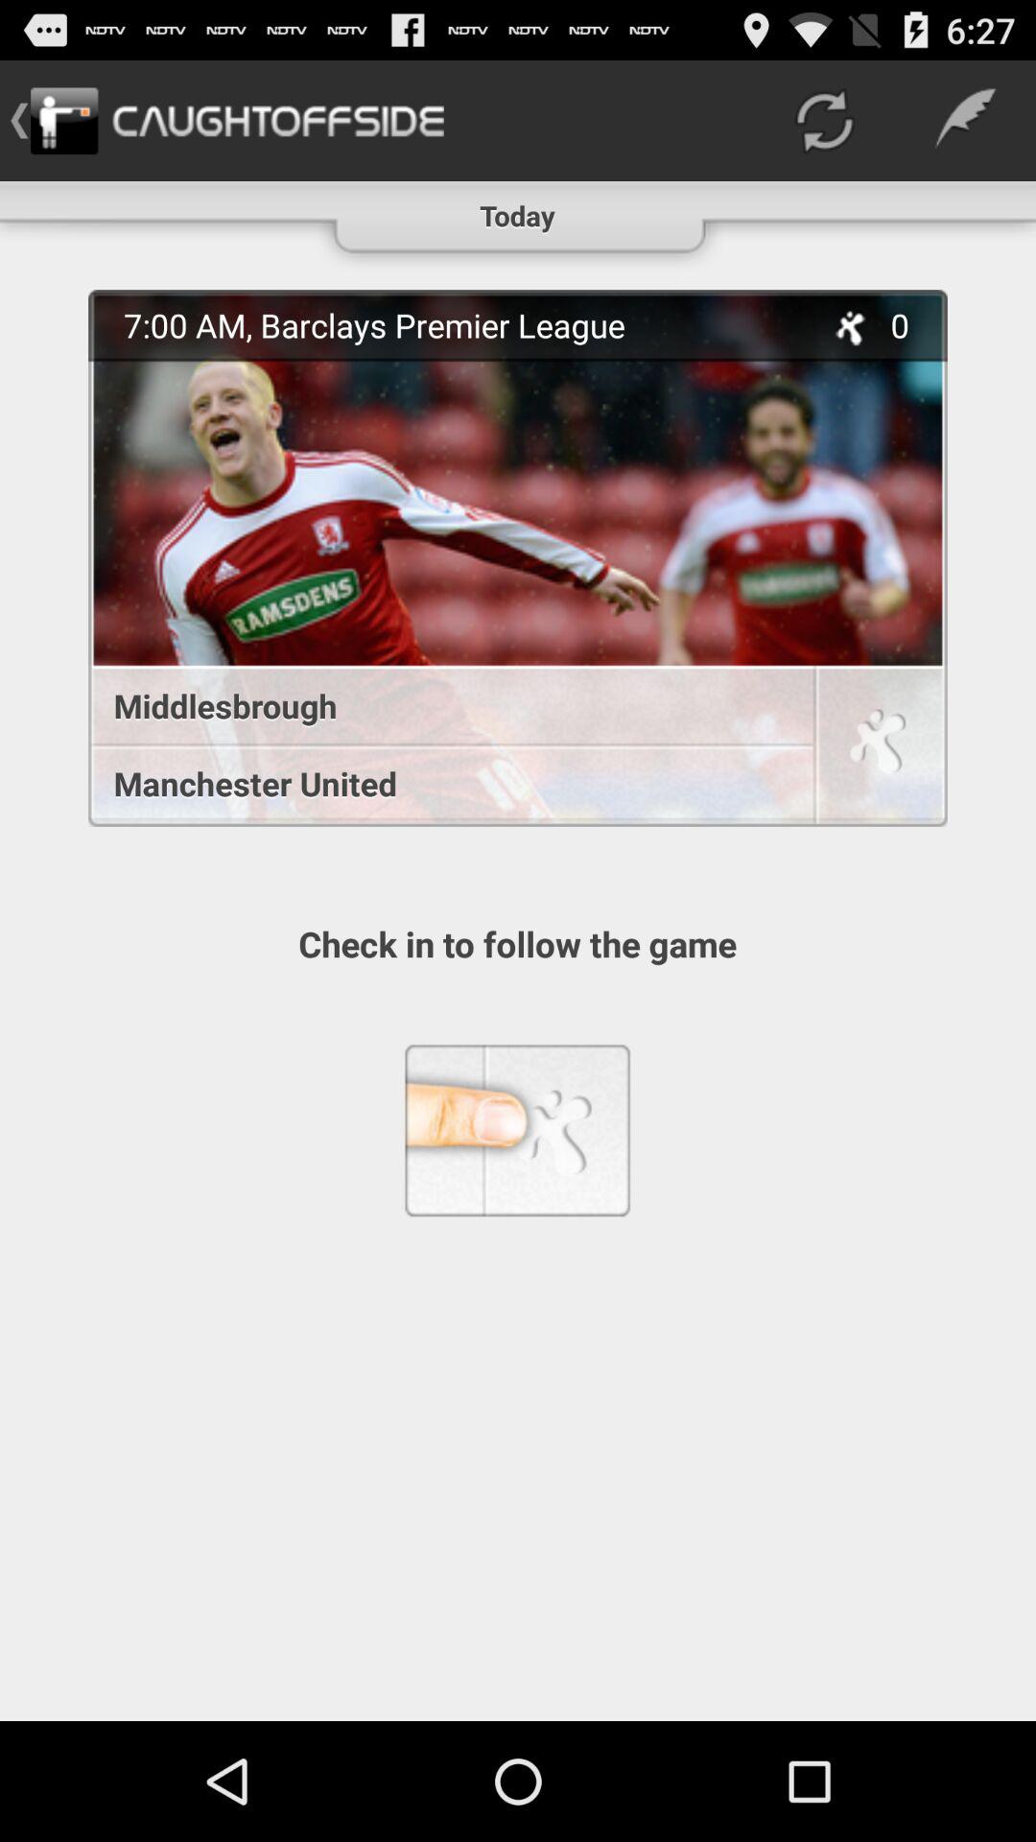 Image resolution: width=1036 pixels, height=1842 pixels. I want to click on choose item to the right of the today, so click(824, 121).